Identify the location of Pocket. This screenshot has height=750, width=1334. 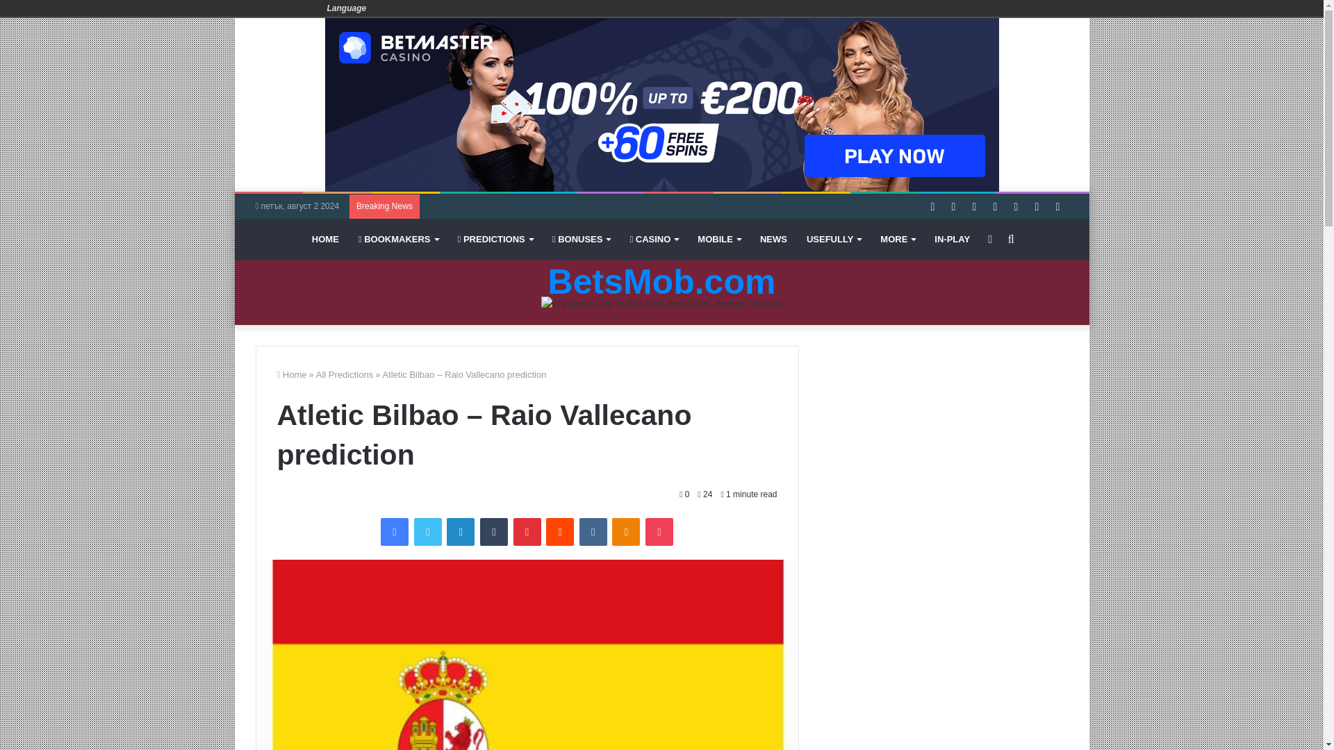
(659, 532).